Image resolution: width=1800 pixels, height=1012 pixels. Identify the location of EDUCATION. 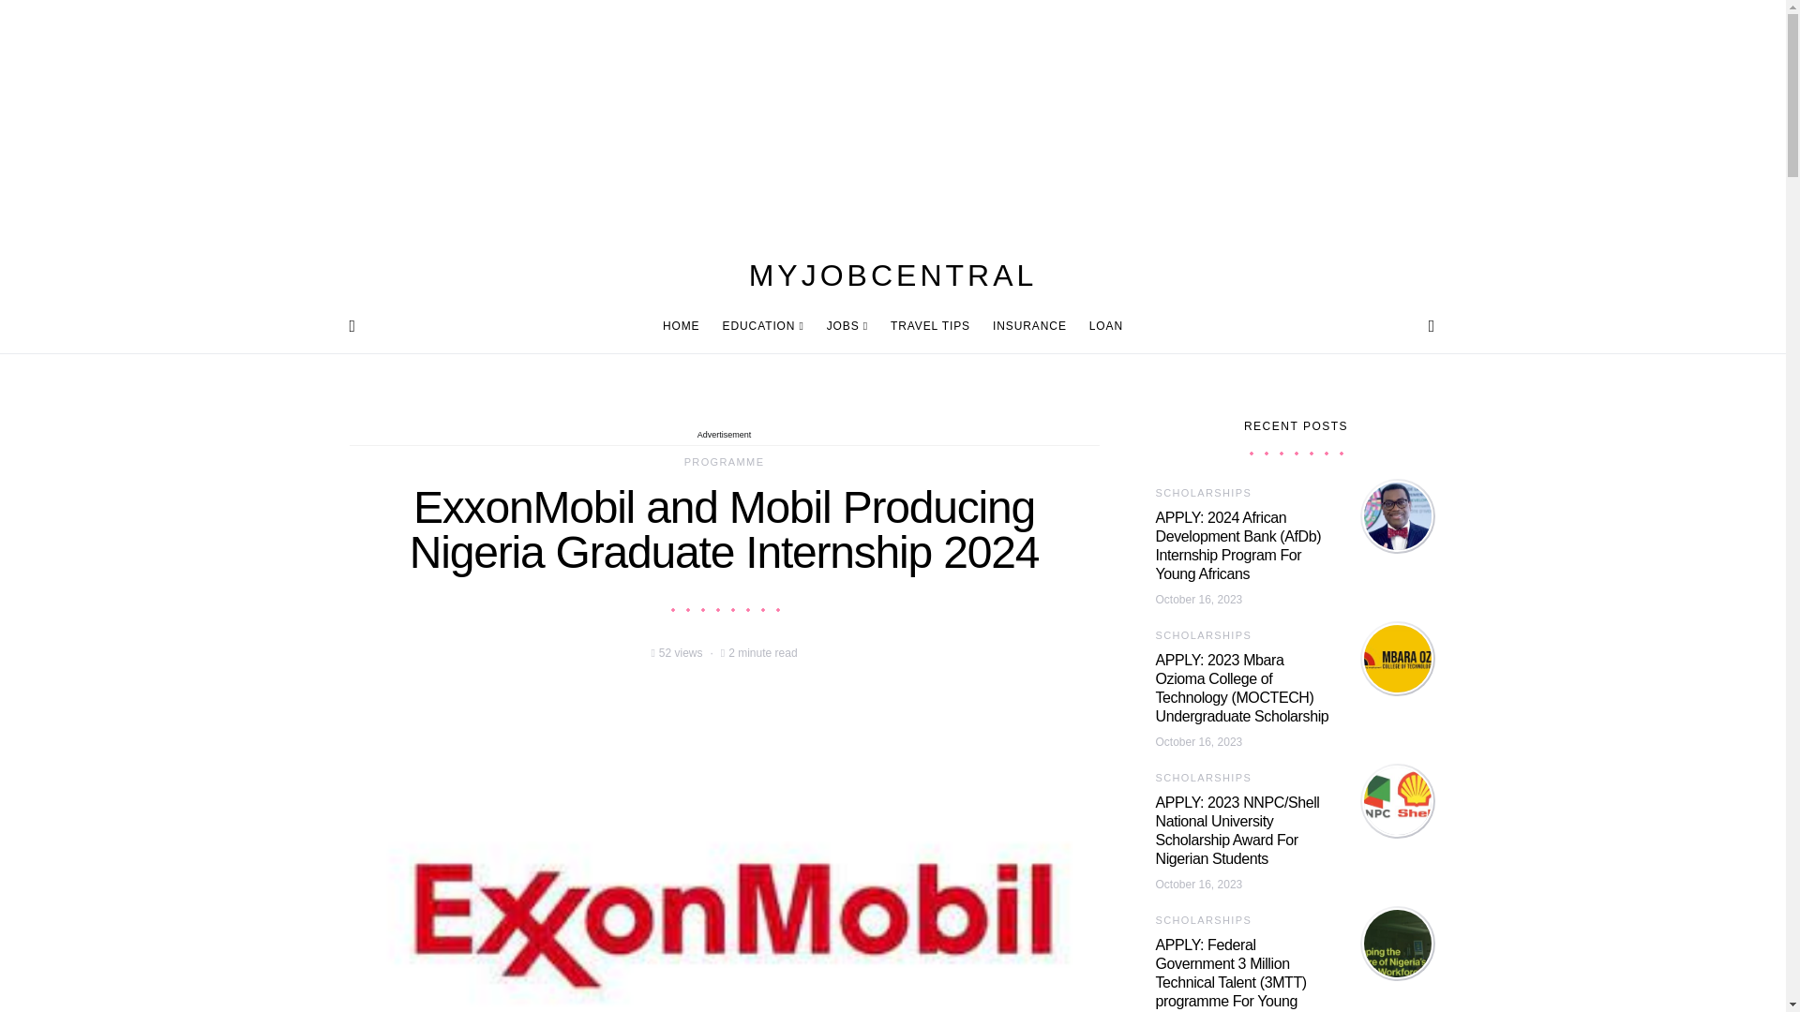
(763, 326).